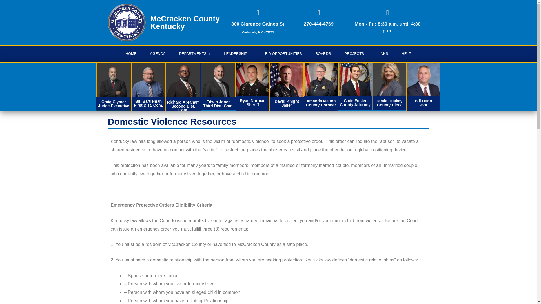 This screenshot has width=541, height=304. What do you see at coordinates (383, 54) in the screenshot?
I see `LINKS` at bounding box center [383, 54].